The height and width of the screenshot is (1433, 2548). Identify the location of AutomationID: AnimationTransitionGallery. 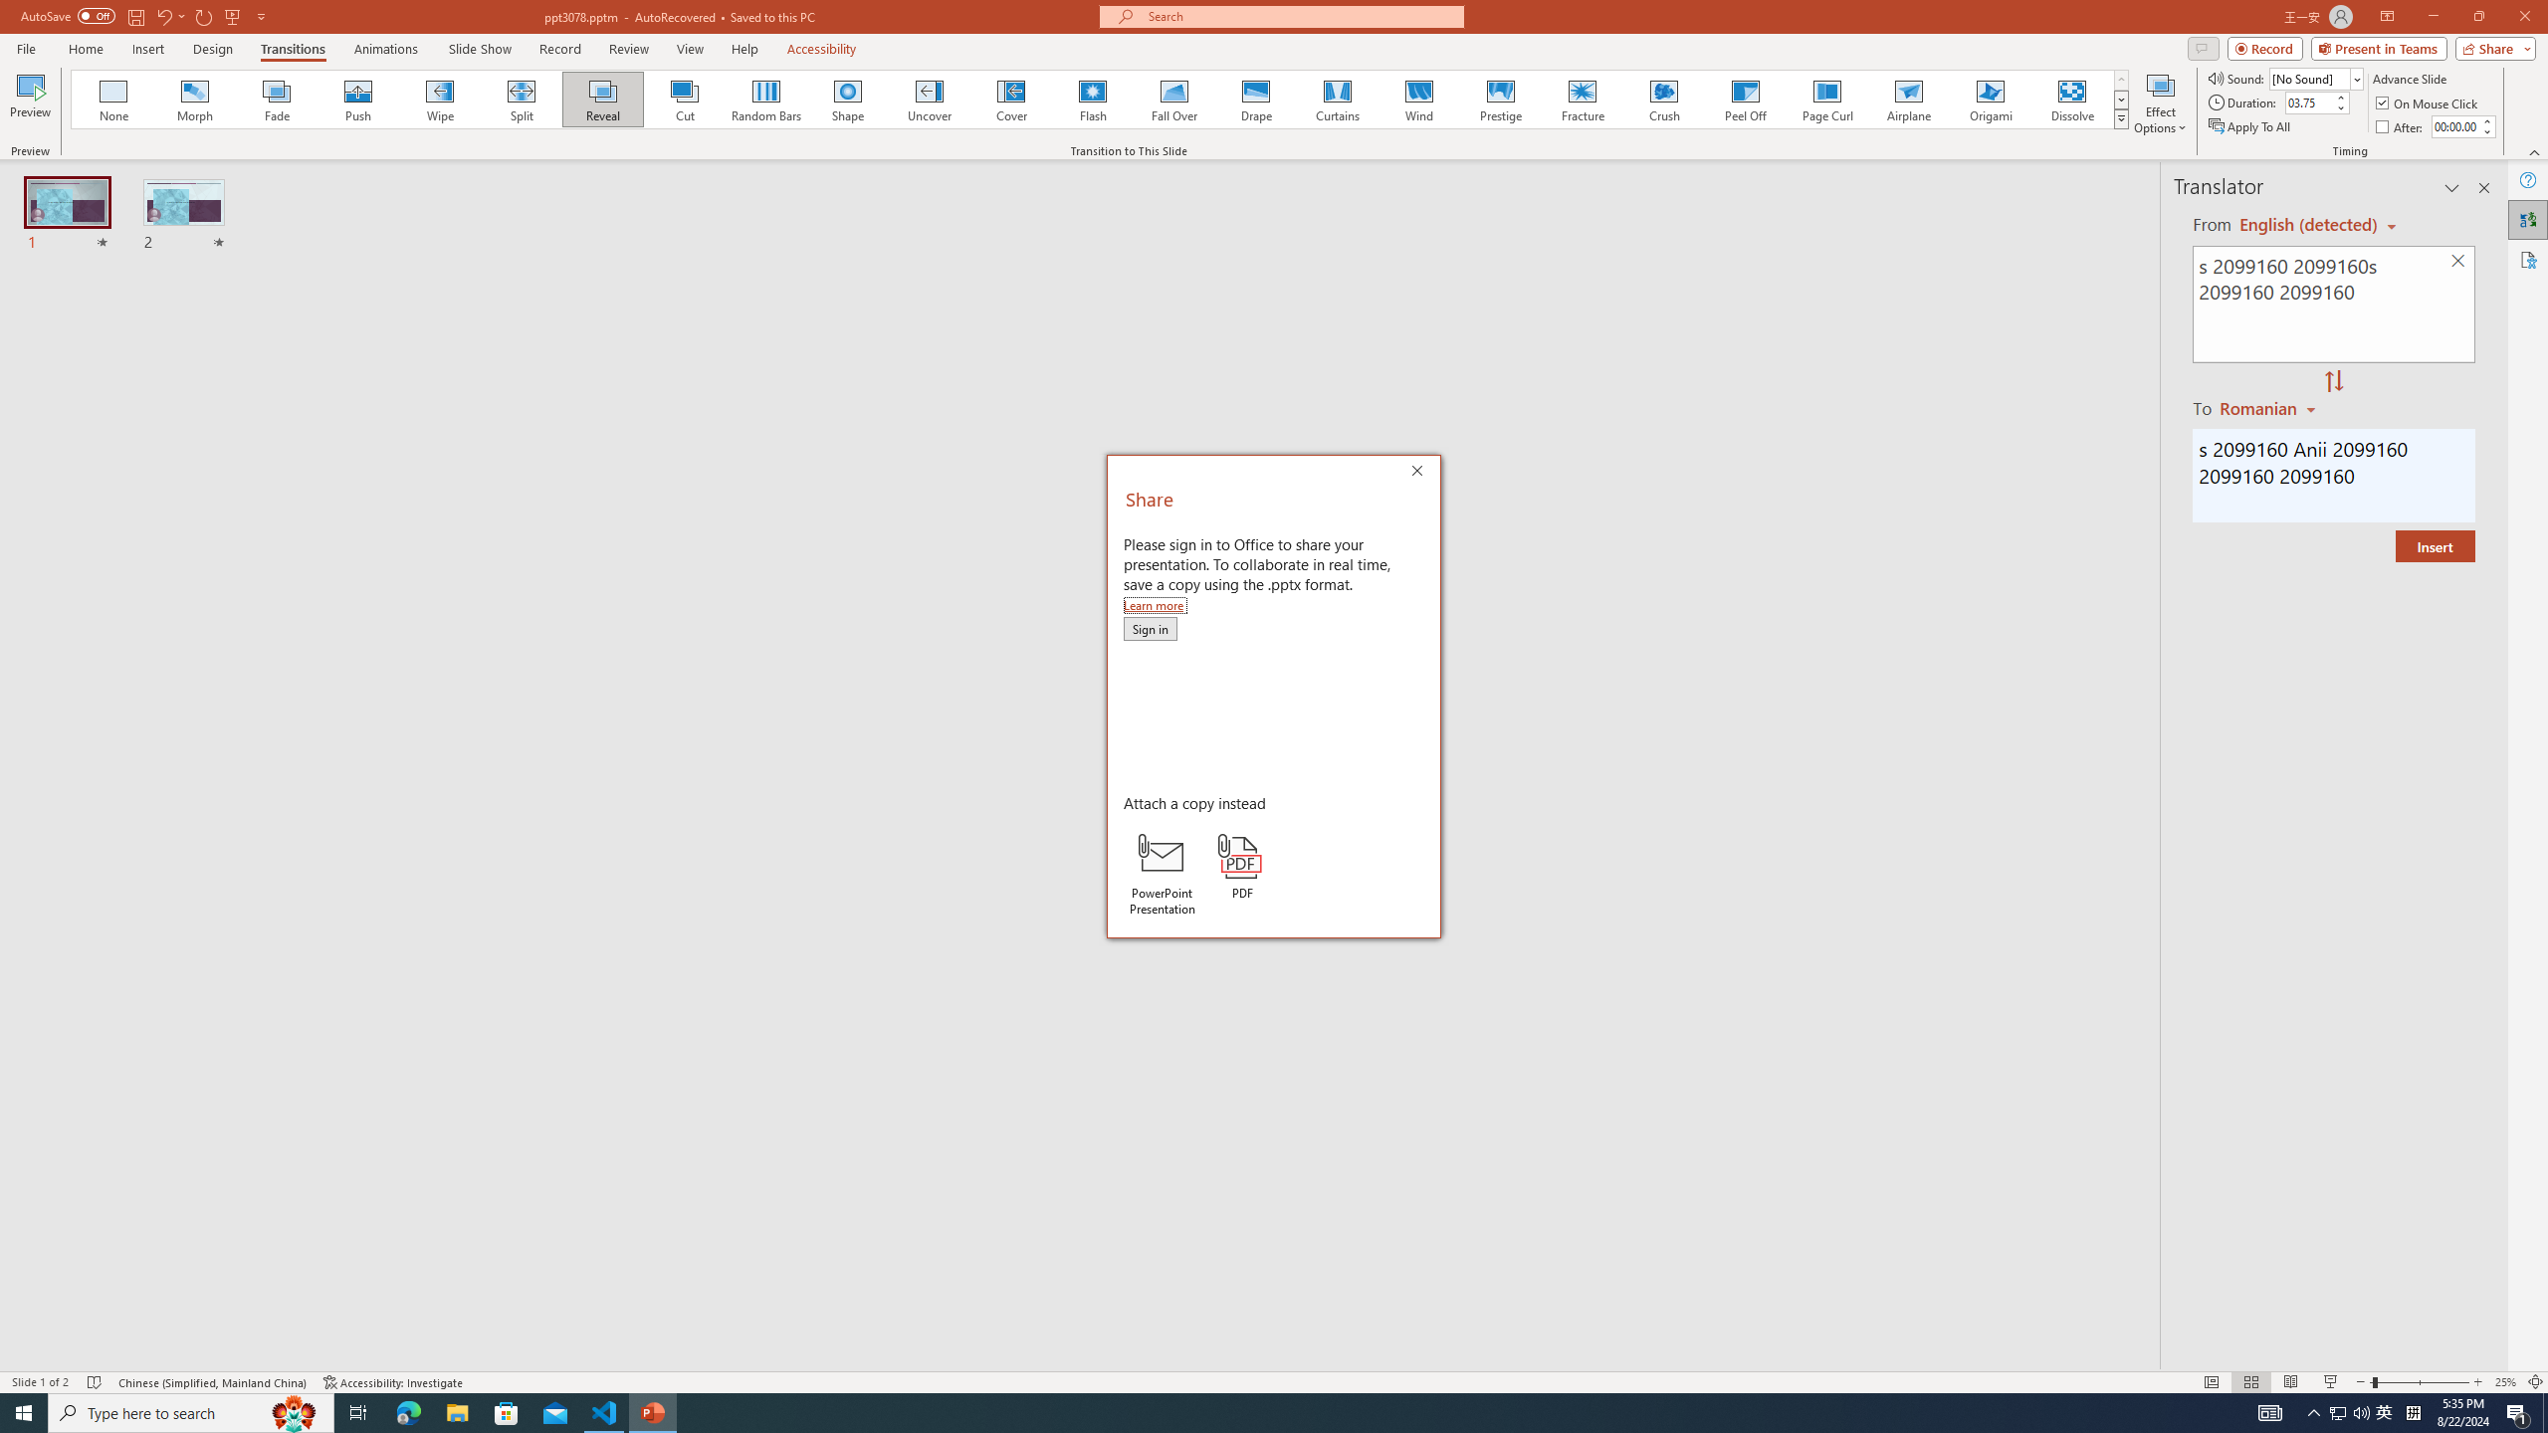
(1101, 100).